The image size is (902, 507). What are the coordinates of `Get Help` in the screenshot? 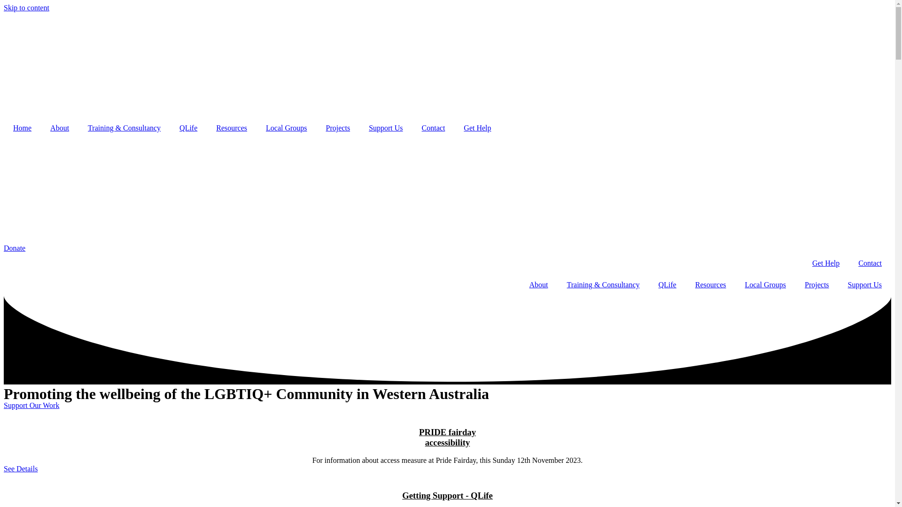 It's located at (477, 128).